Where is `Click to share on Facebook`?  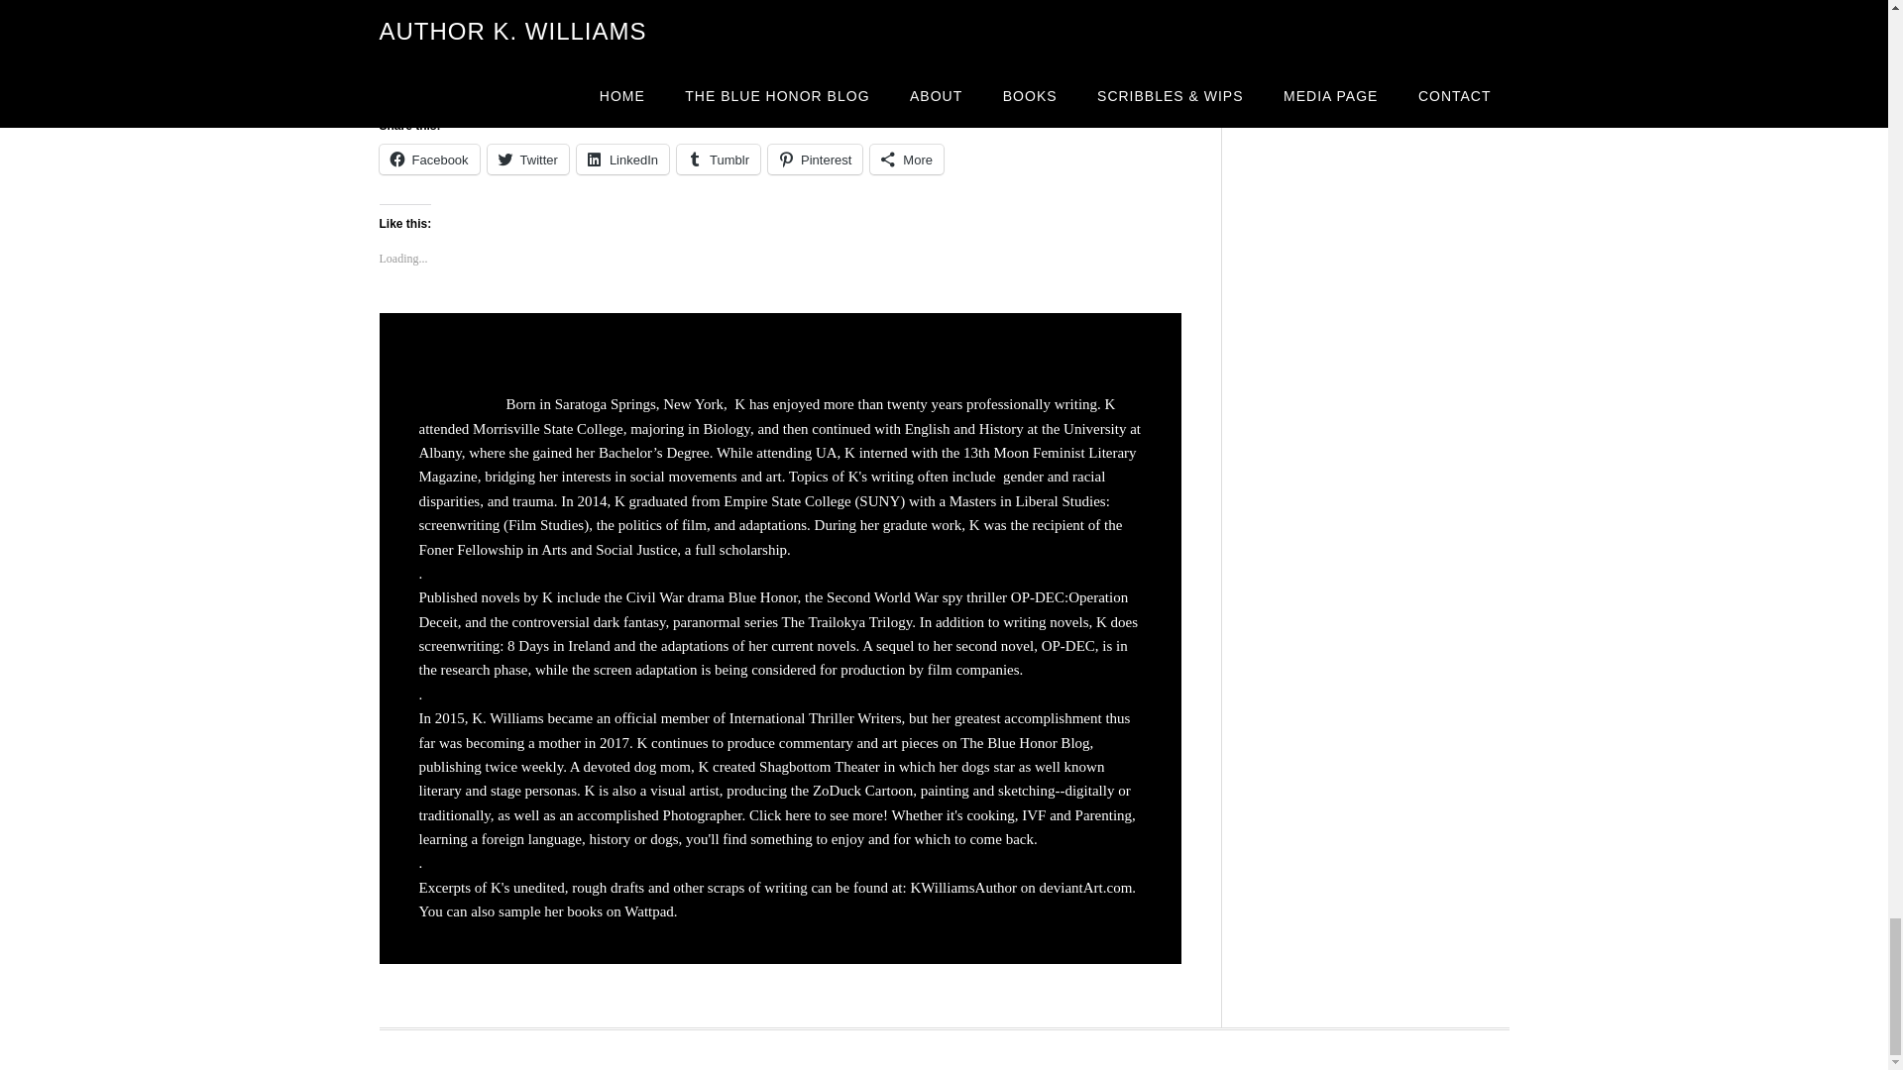
Click to share on Facebook is located at coordinates (428, 159).